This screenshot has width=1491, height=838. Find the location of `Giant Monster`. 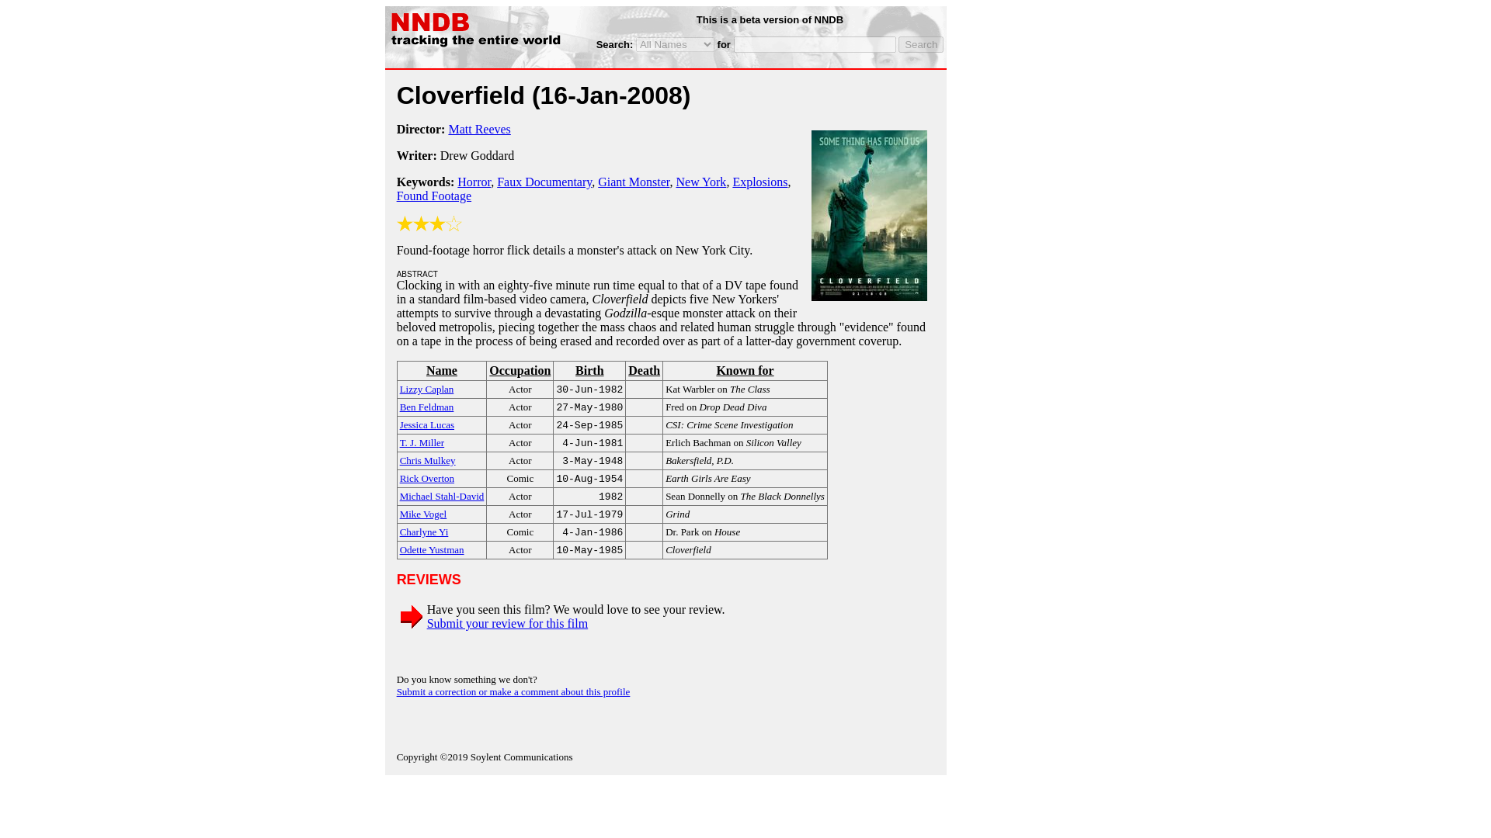

Giant Monster is located at coordinates (634, 182).